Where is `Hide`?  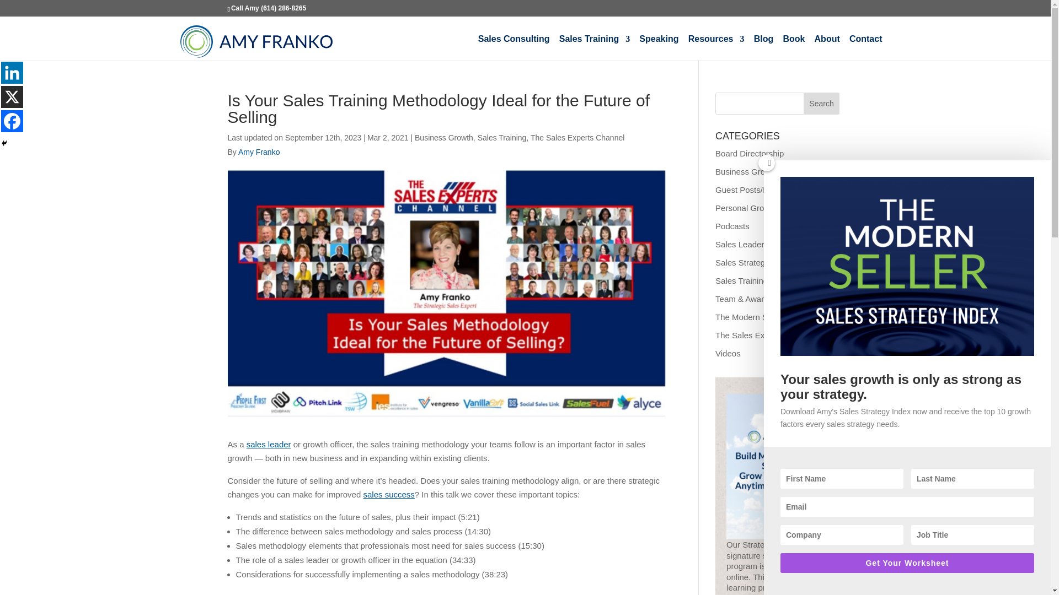 Hide is located at coordinates (4, 143).